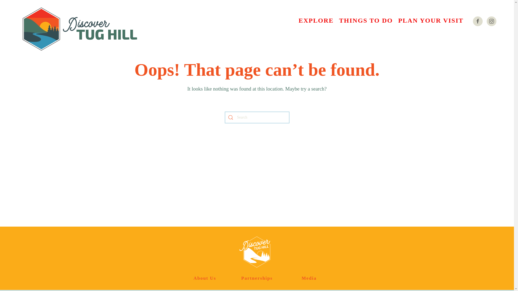 The width and height of the screenshot is (518, 291). I want to click on Partnerships, so click(257, 278).